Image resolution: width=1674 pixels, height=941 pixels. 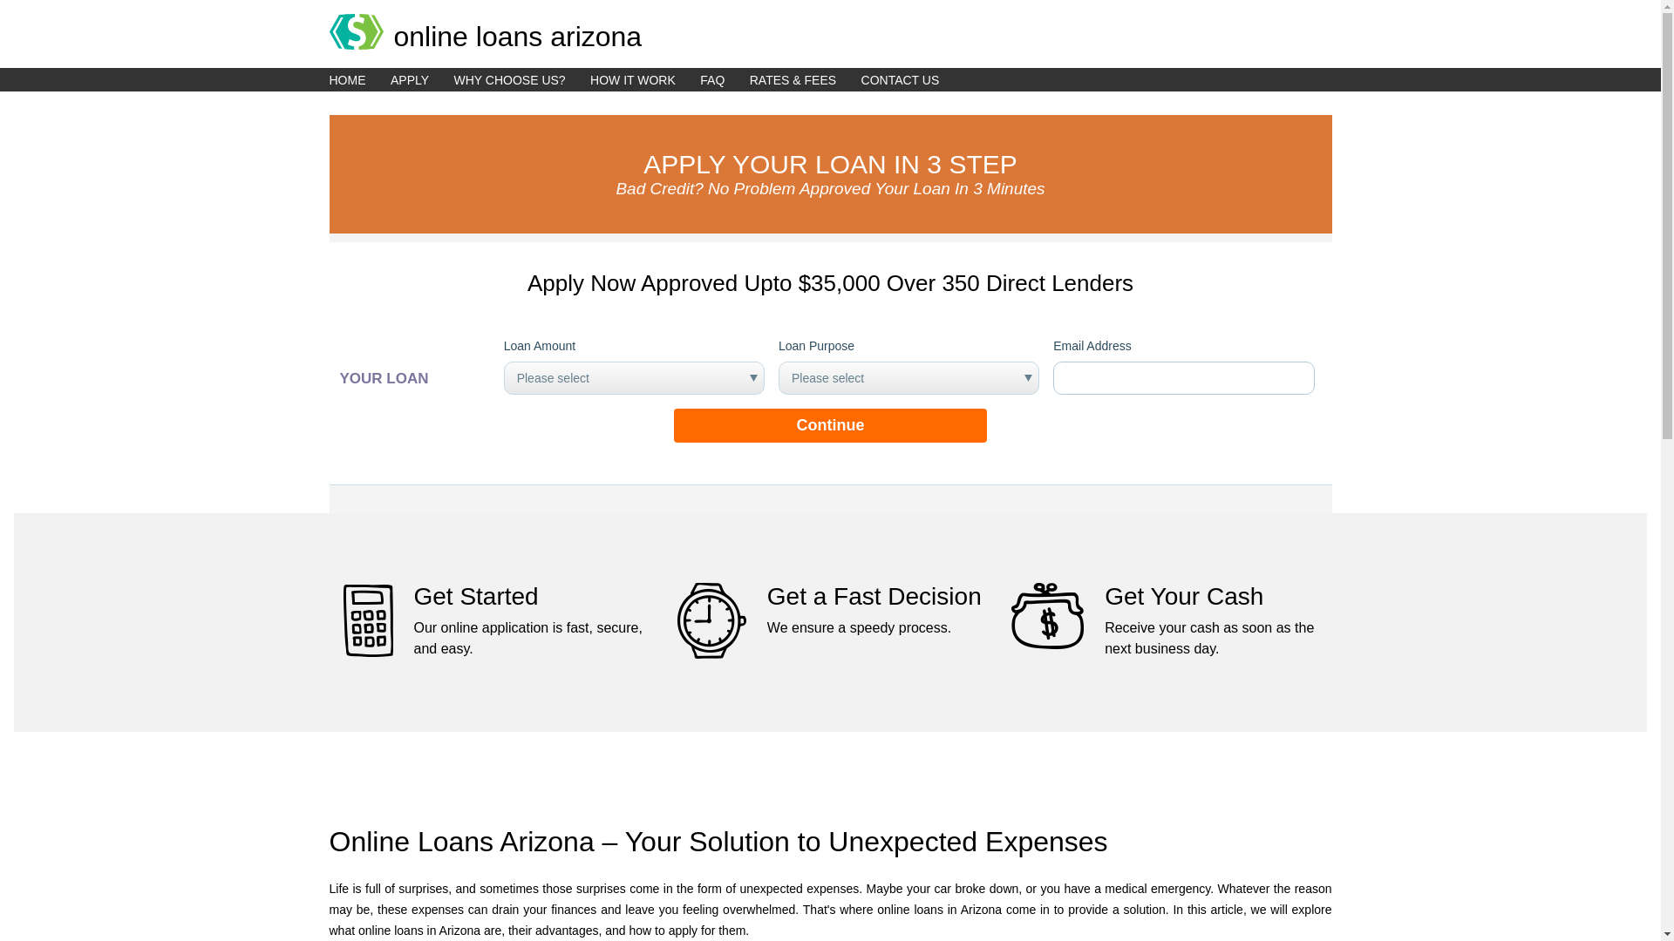 I want to click on WHY CHOOSE US?, so click(x=520, y=79).